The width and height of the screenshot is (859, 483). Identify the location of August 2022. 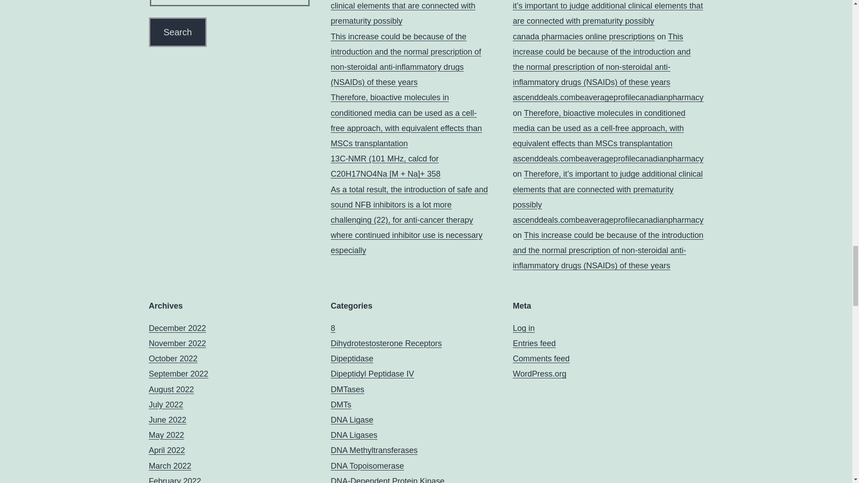
(171, 389).